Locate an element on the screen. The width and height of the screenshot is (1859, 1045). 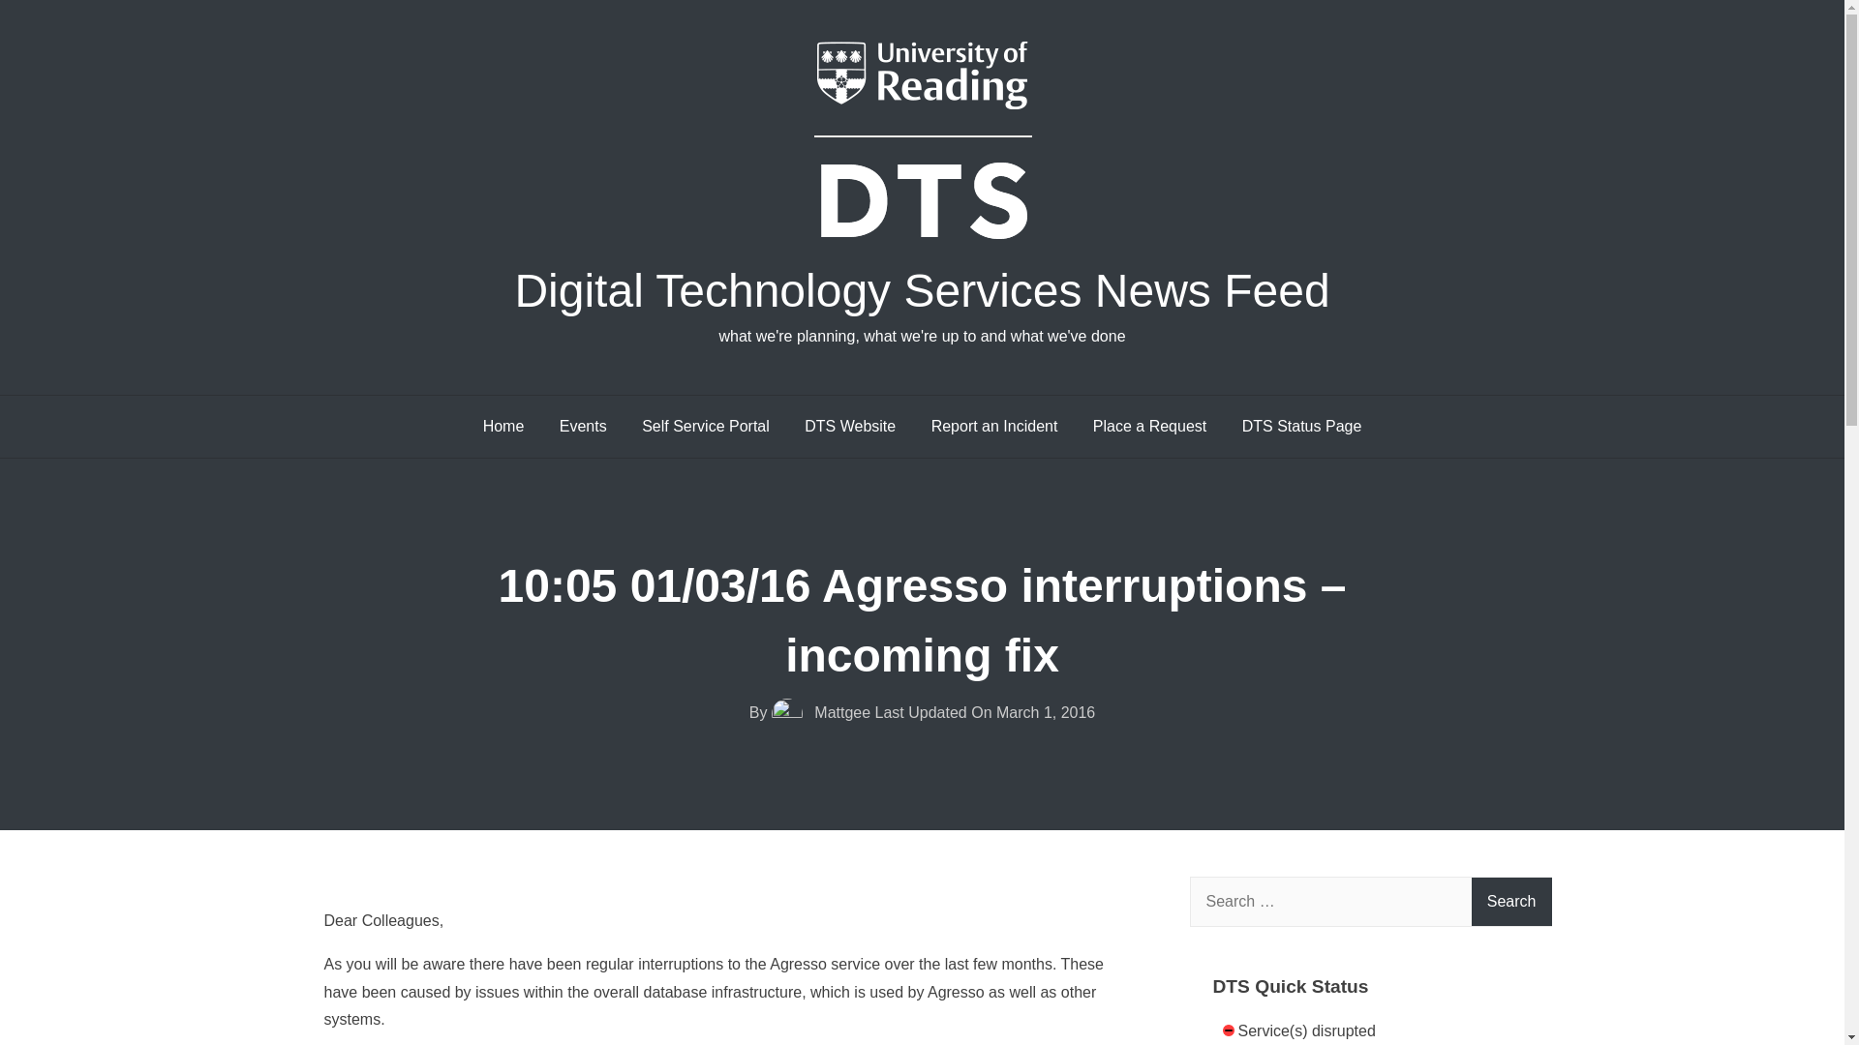
Place a Request is located at coordinates (1149, 427).